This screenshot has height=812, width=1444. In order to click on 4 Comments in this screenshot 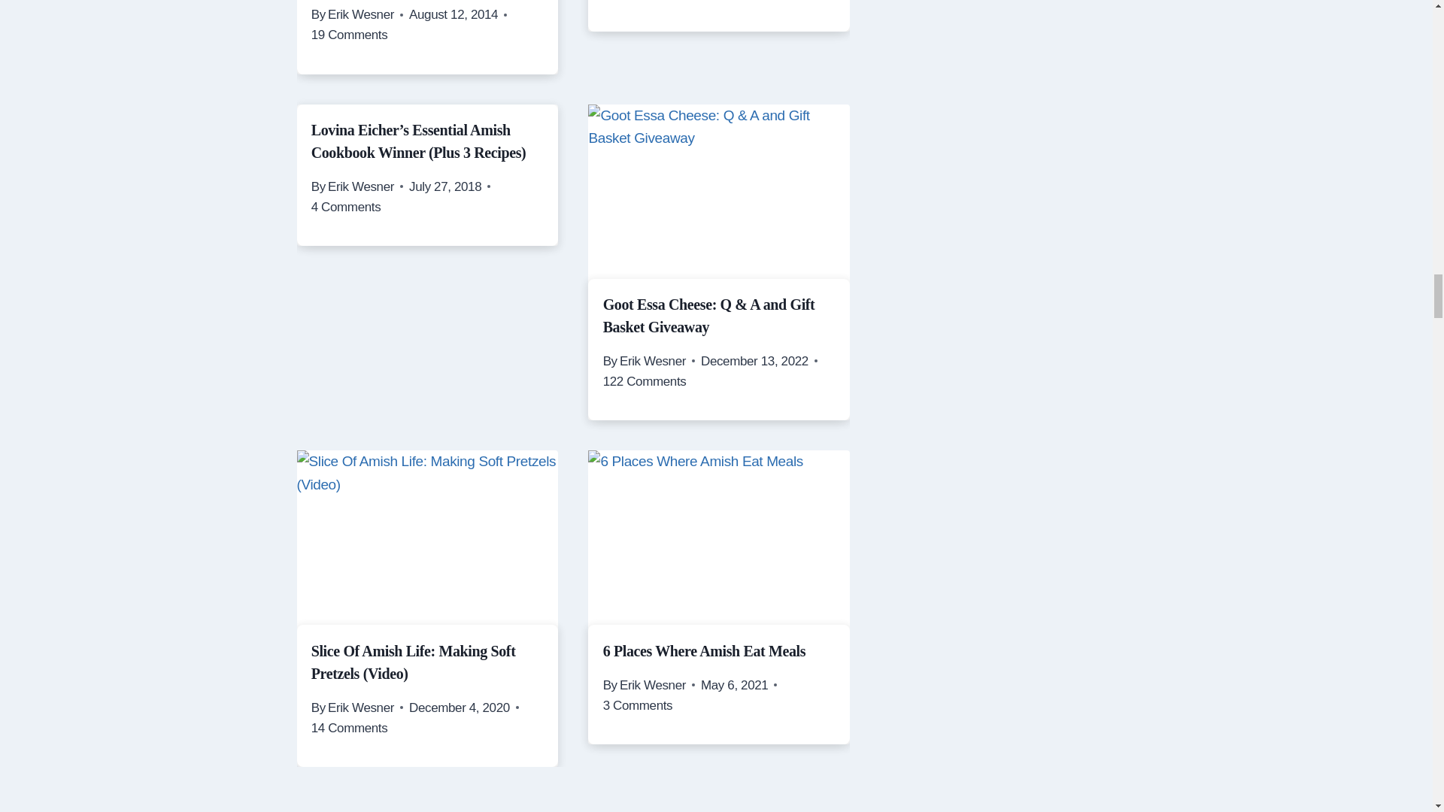, I will do `click(346, 208)`.